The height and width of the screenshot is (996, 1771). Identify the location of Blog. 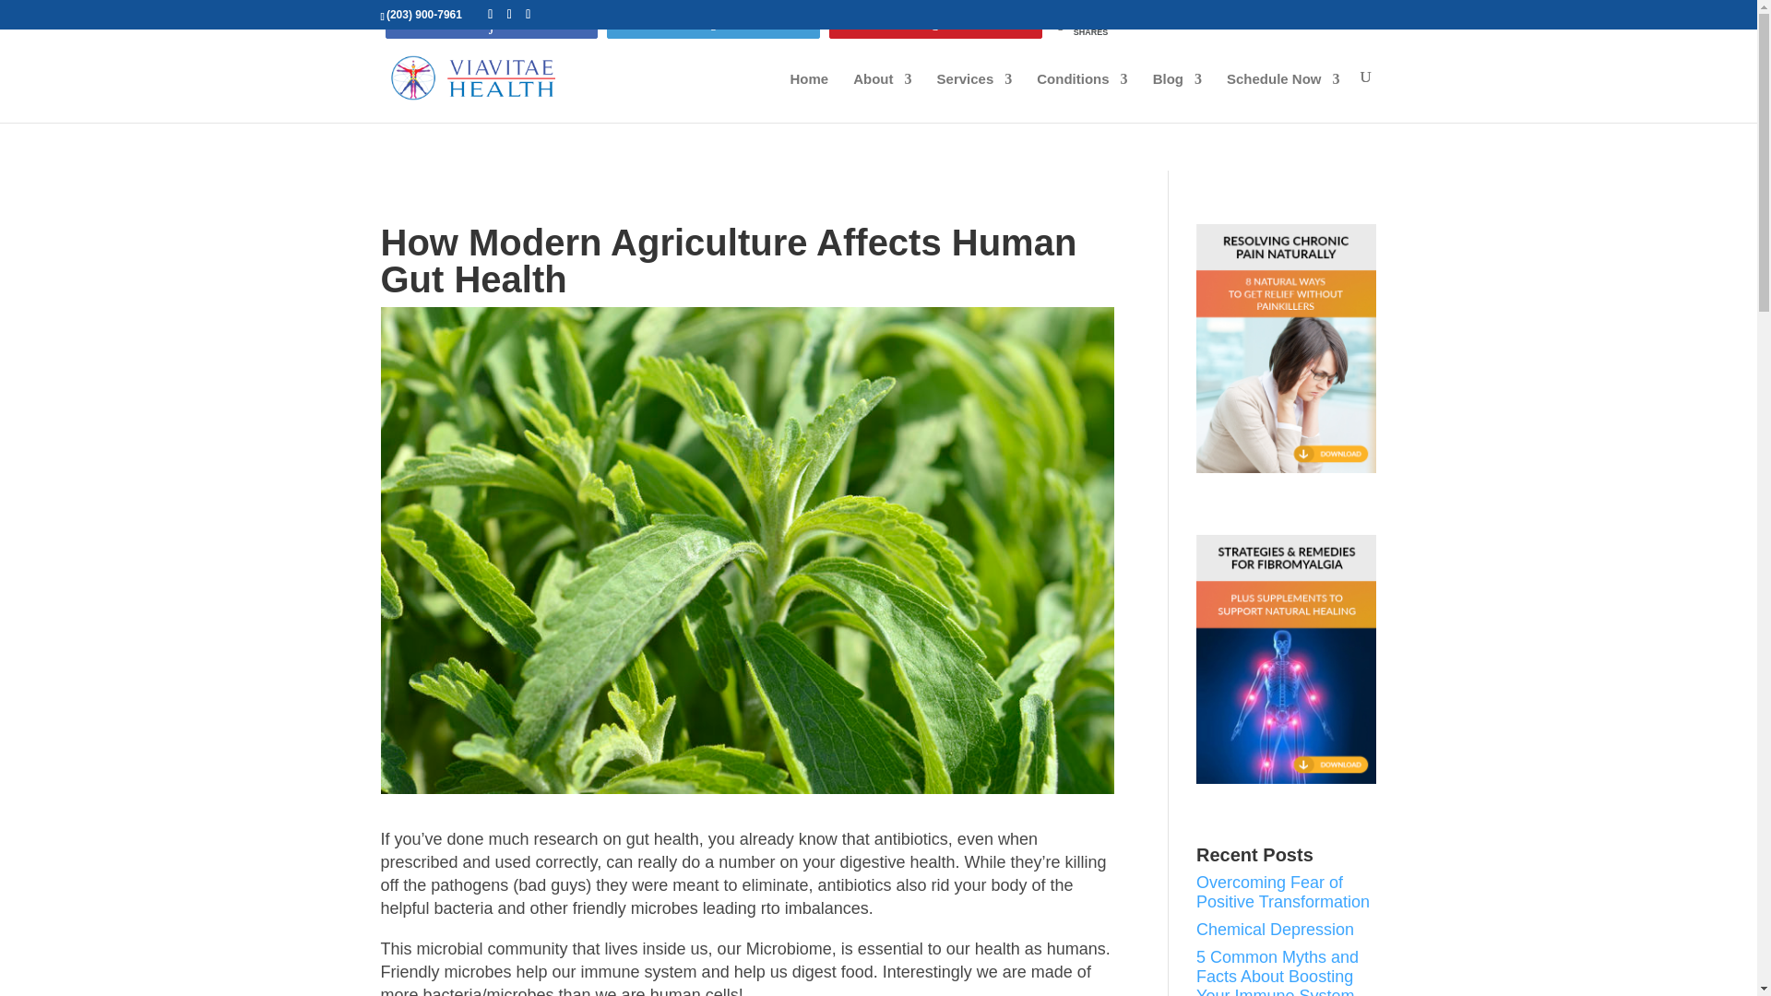
(1177, 97).